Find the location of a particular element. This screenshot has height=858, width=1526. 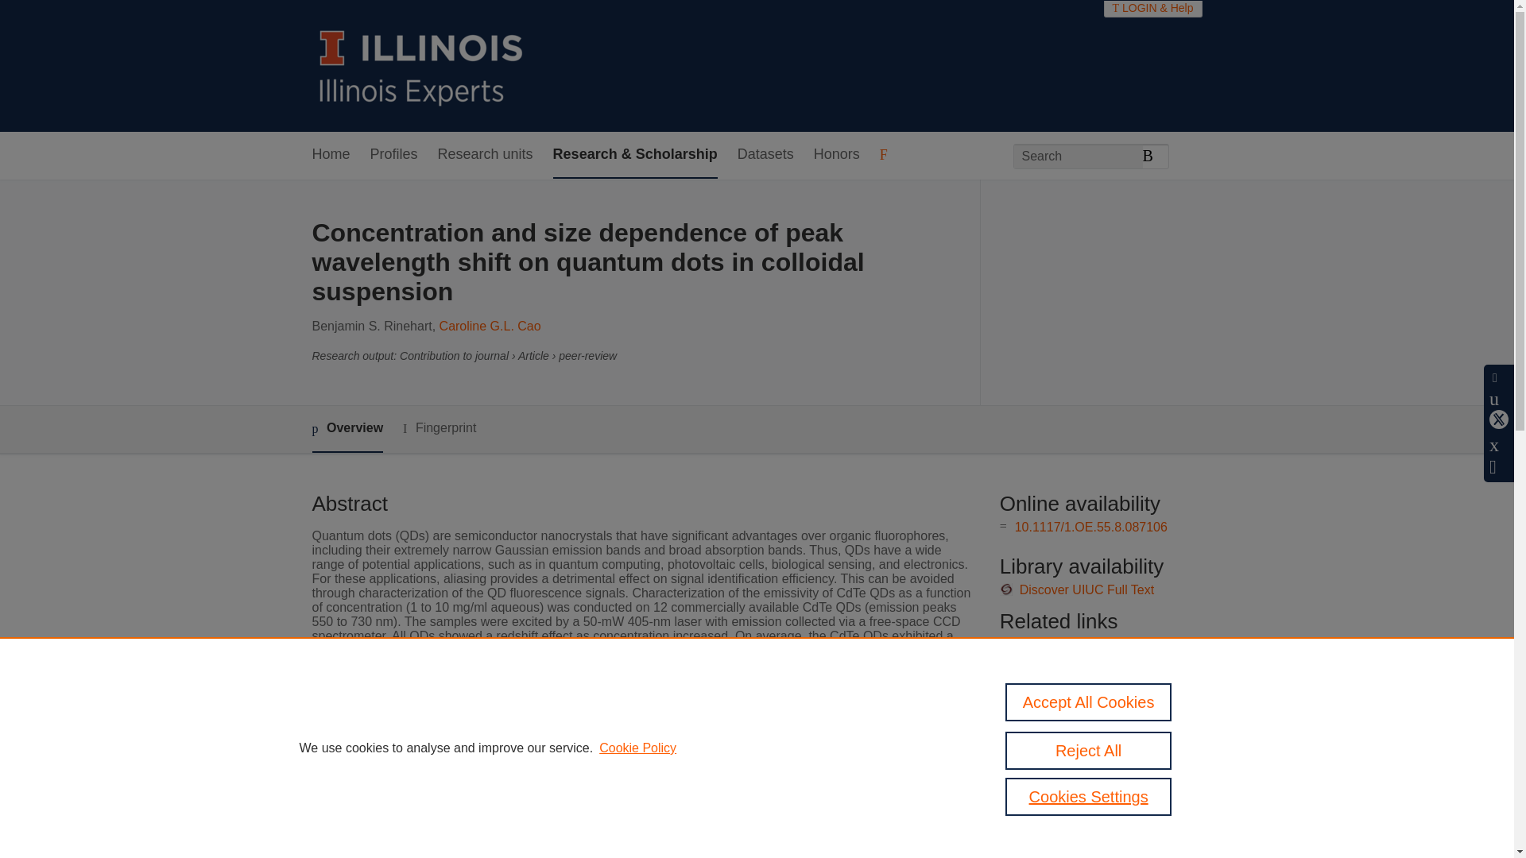

Link to publication in Scopus is located at coordinates (1095, 644).